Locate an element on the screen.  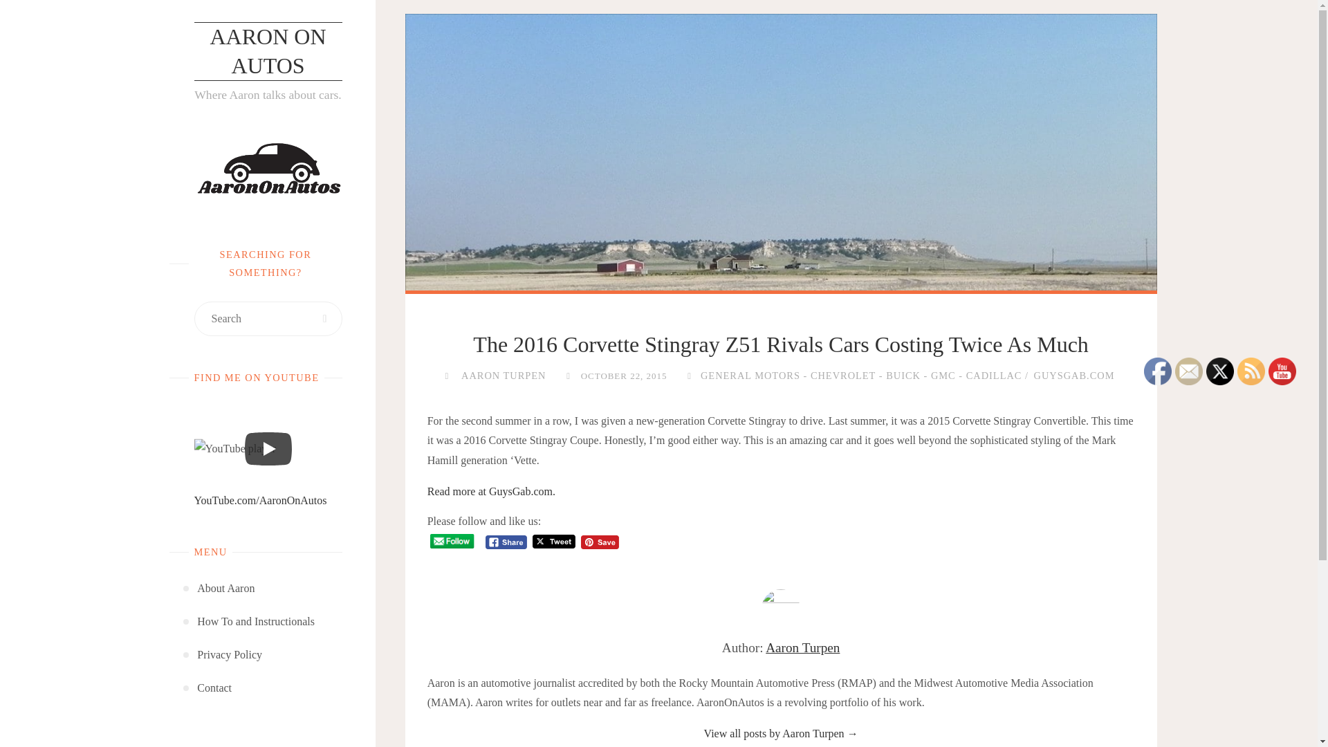
About Aaron is located at coordinates (225, 588).